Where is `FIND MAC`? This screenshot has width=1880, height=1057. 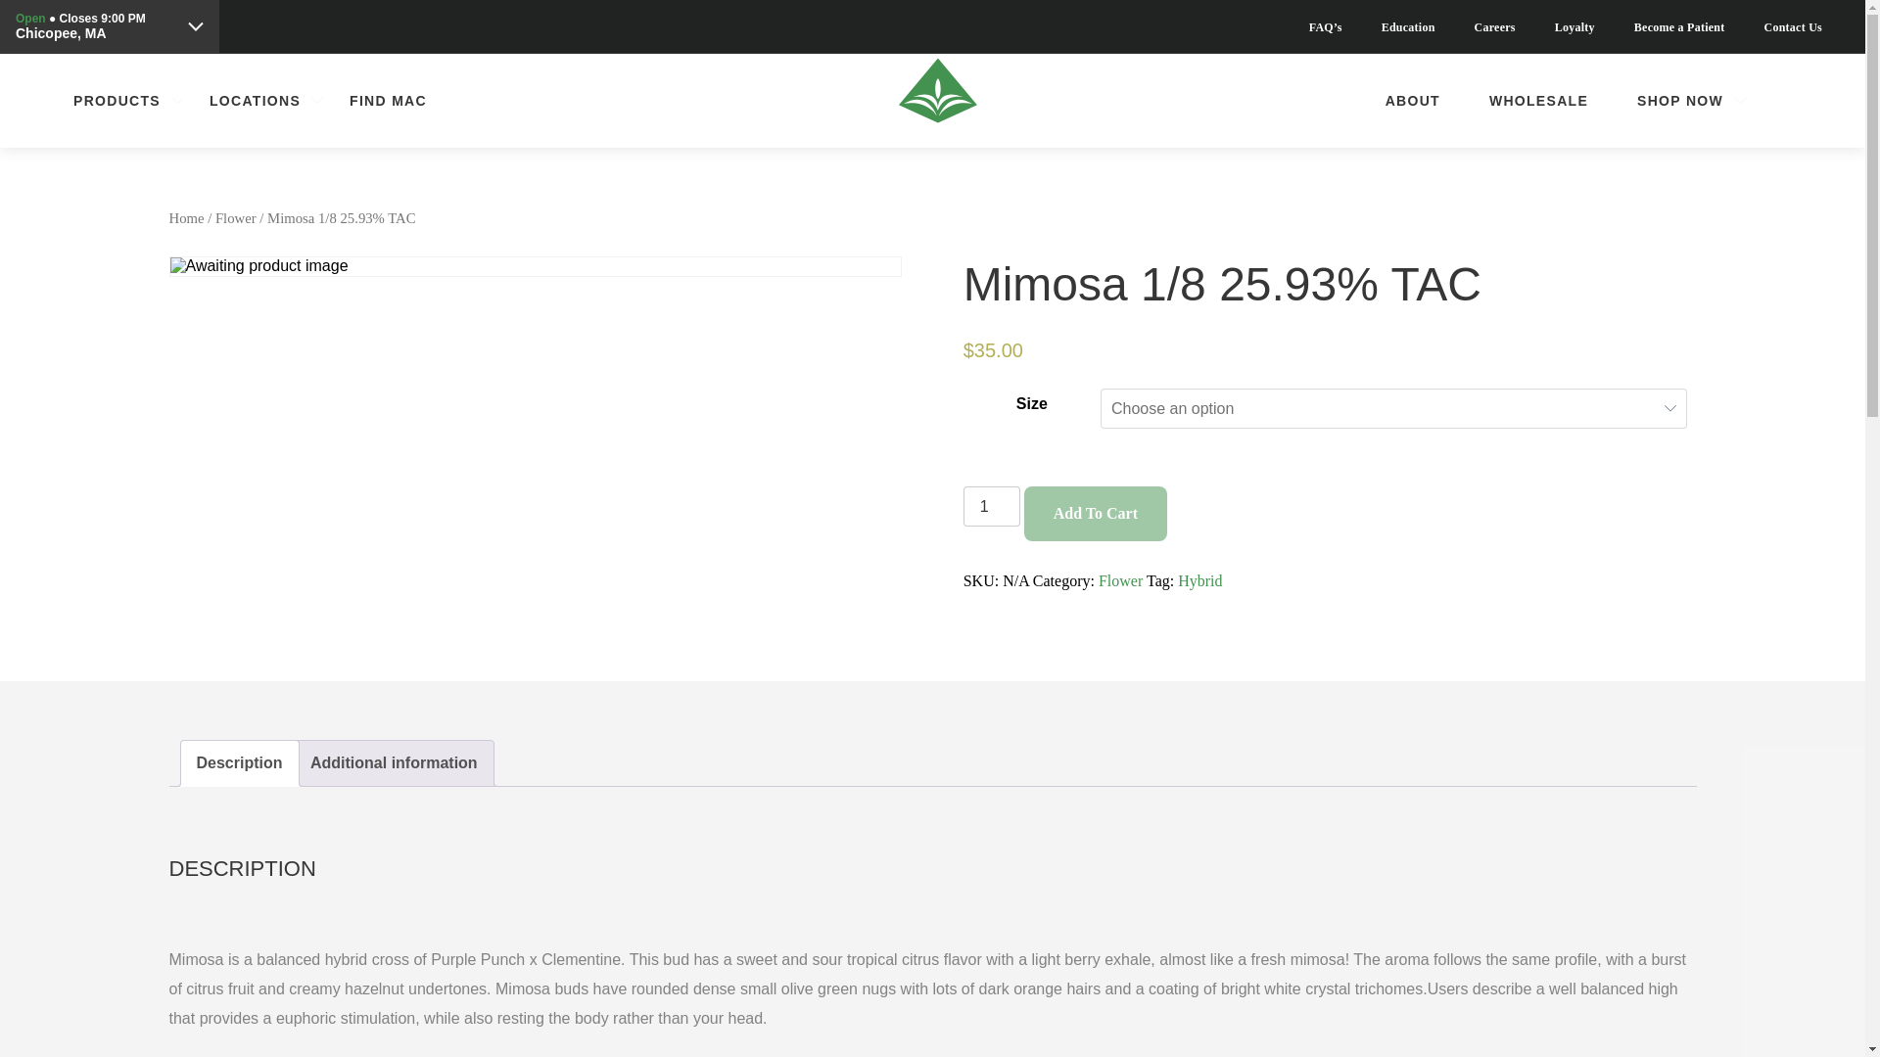
FIND MAC is located at coordinates (388, 100).